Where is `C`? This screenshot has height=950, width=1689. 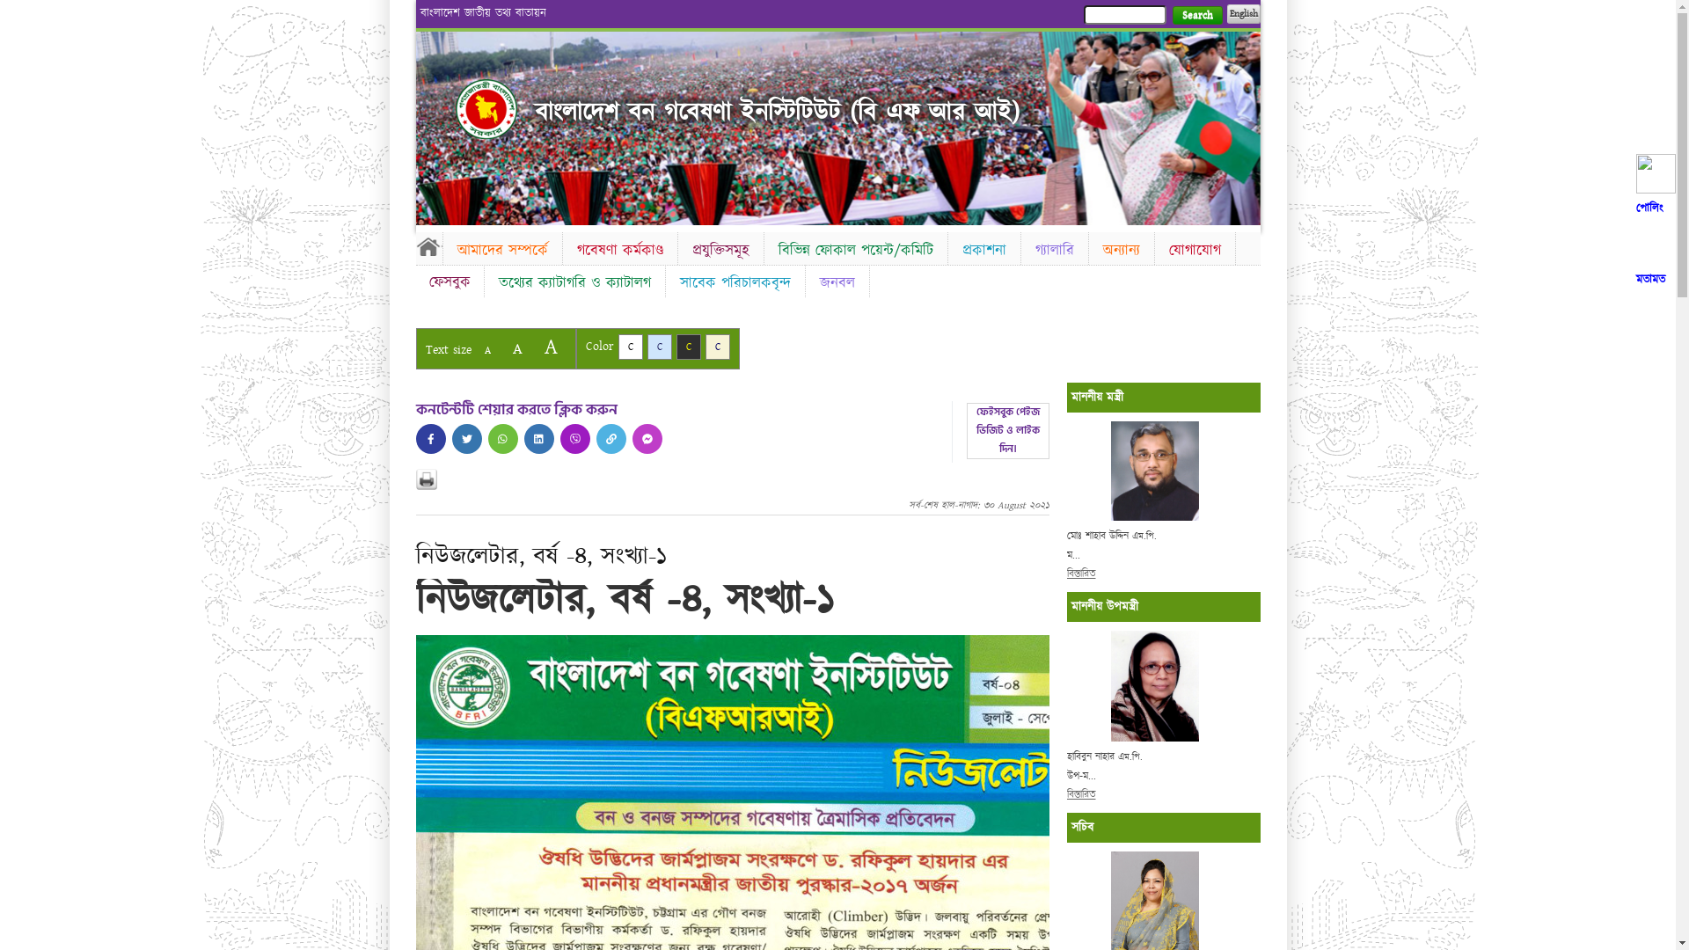
C is located at coordinates (718, 347).